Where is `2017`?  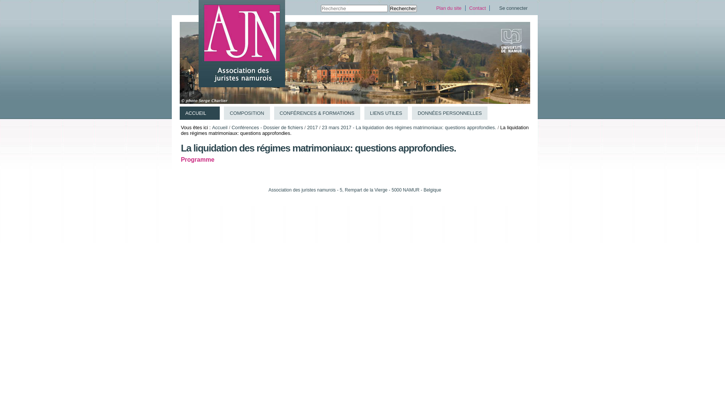 2017 is located at coordinates (312, 128).